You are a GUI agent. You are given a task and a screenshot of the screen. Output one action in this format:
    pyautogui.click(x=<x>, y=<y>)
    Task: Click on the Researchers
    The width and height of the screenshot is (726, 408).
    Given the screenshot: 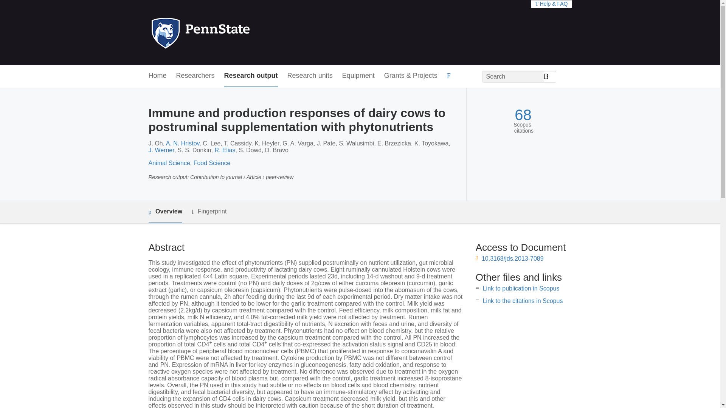 What is the action you would take?
    pyautogui.click(x=195, y=76)
    